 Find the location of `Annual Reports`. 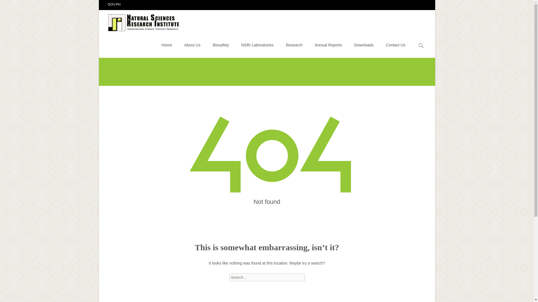

Annual Reports is located at coordinates (328, 45).